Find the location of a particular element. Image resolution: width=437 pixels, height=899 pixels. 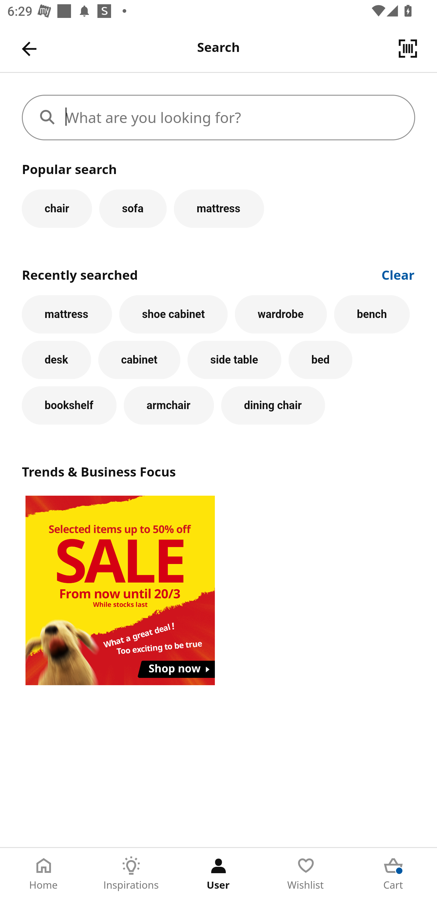

chair is located at coordinates (57, 208).